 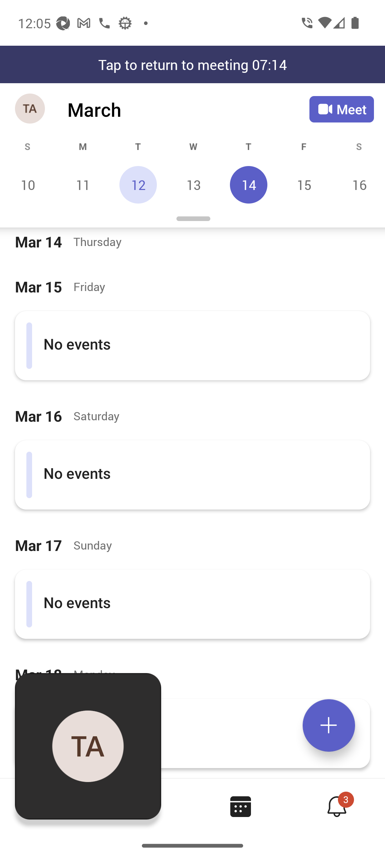 What do you see at coordinates (83, 185) in the screenshot?
I see `Monday, March 11 11` at bounding box center [83, 185].